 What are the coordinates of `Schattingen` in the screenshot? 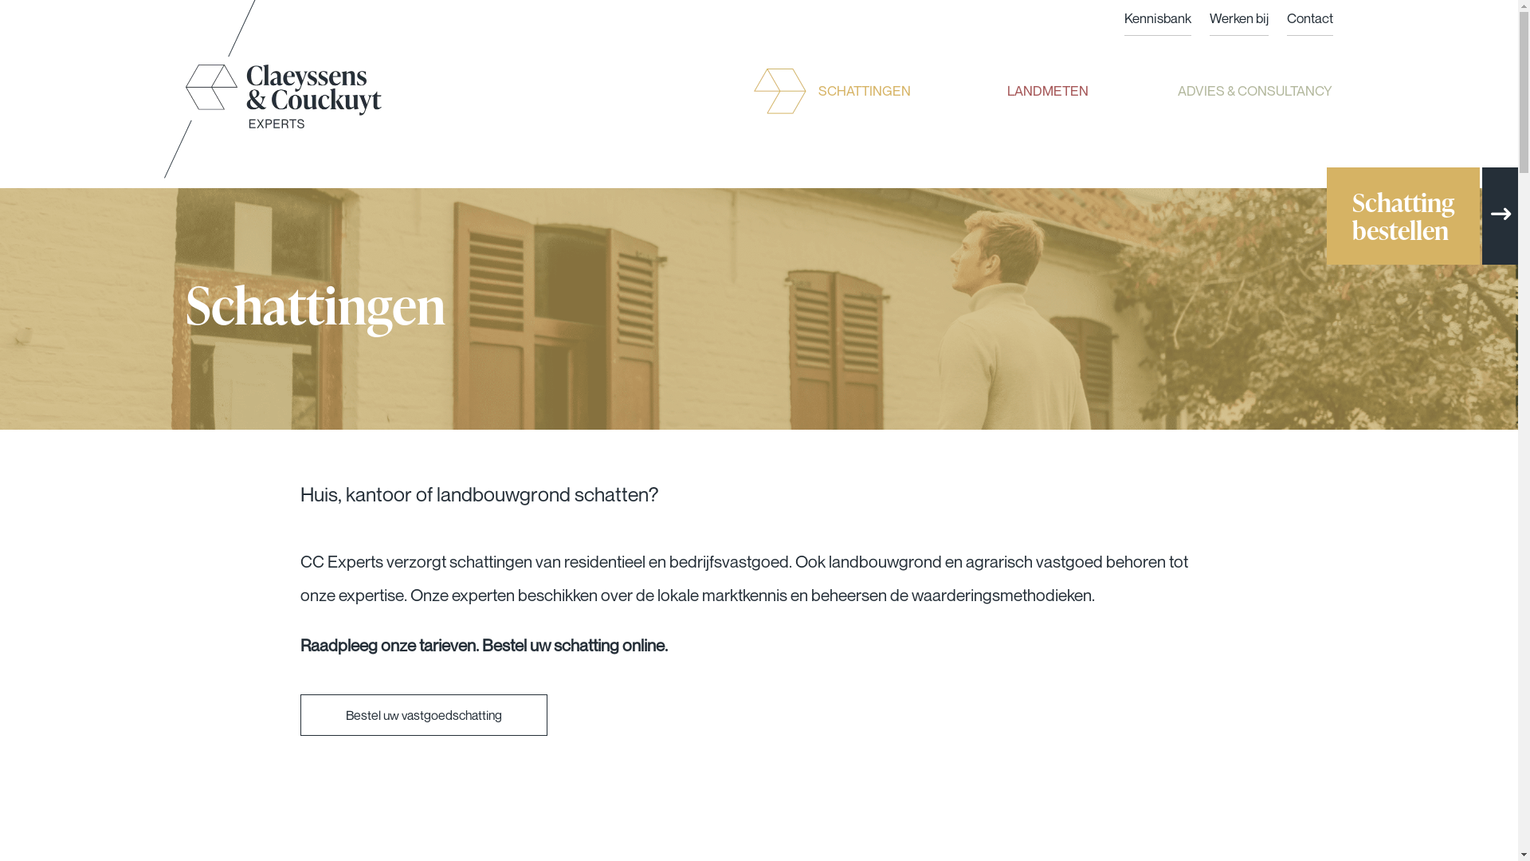 It's located at (780, 91).